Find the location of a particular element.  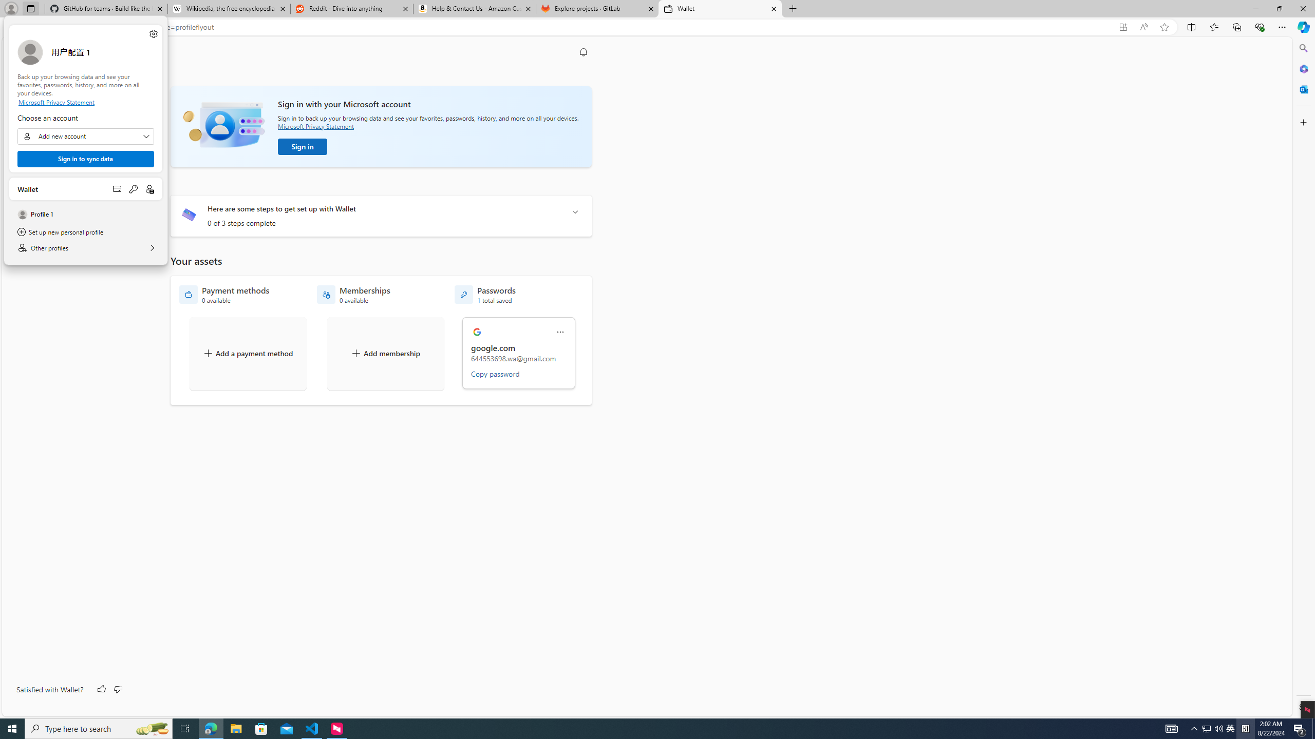

Like is located at coordinates (102, 689).